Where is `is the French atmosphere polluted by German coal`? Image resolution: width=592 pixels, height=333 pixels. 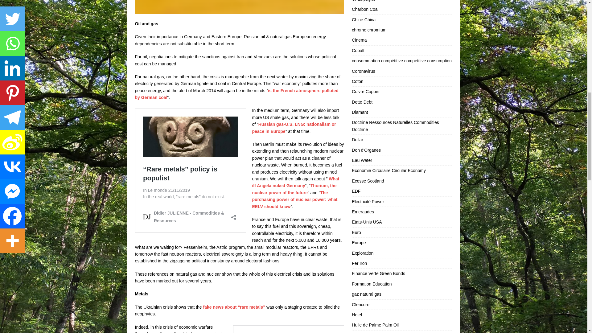
is the French atmosphere polluted by German coal is located at coordinates (237, 94).